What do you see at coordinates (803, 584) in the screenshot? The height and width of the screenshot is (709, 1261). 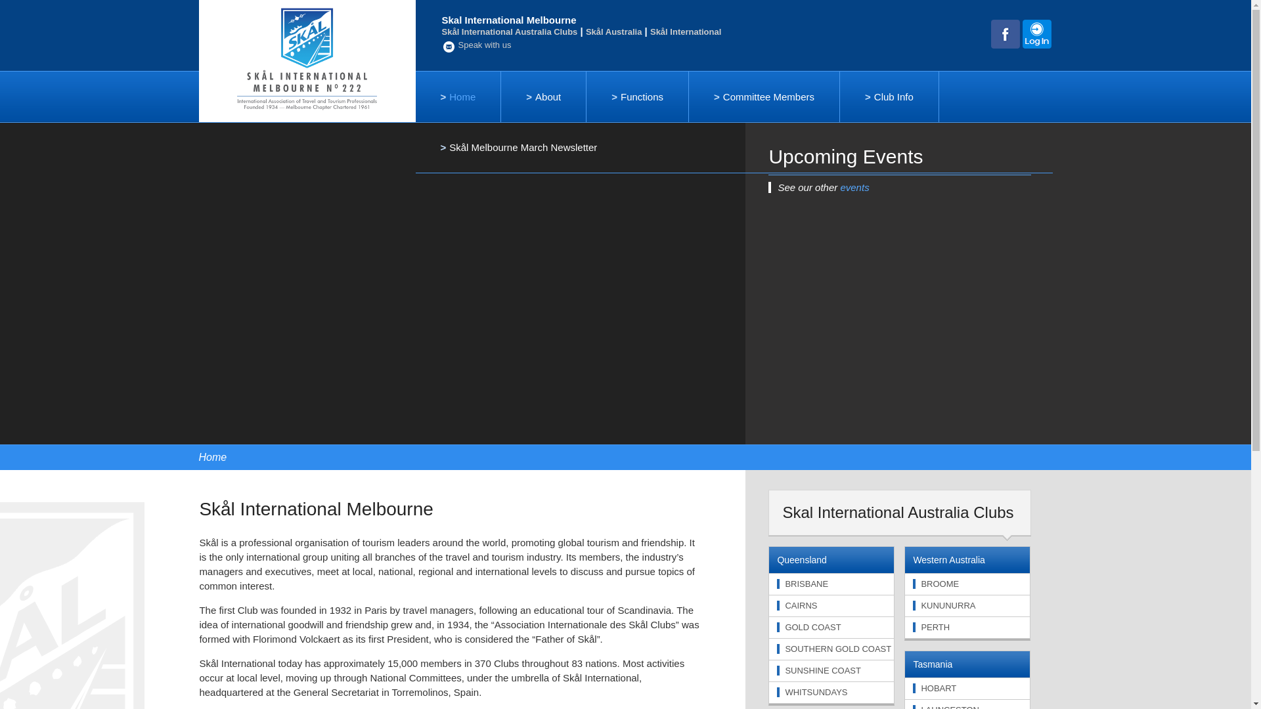 I see `BRISBANE` at bounding box center [803, 584].